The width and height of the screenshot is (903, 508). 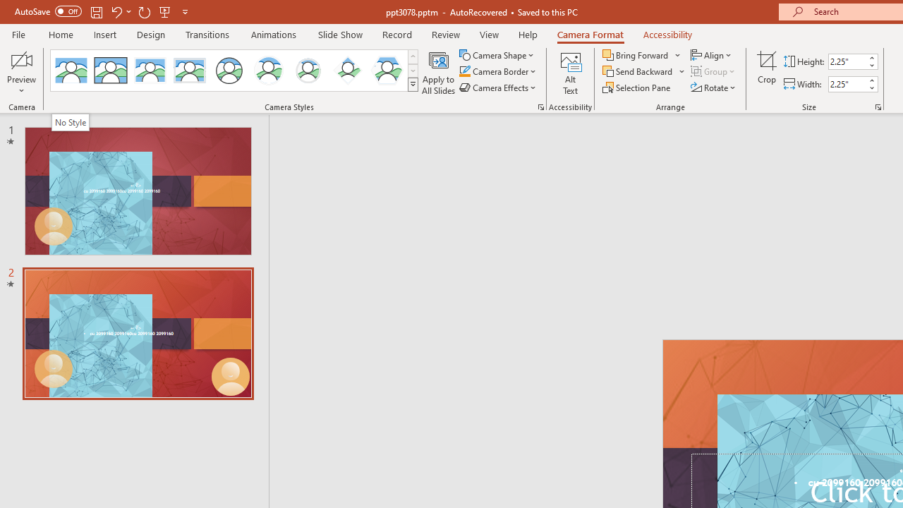 What do you see at coordinates (150, 71) in the screenshot?
I see `Center Shadow Rectangle` at bounding box center [150, 71].